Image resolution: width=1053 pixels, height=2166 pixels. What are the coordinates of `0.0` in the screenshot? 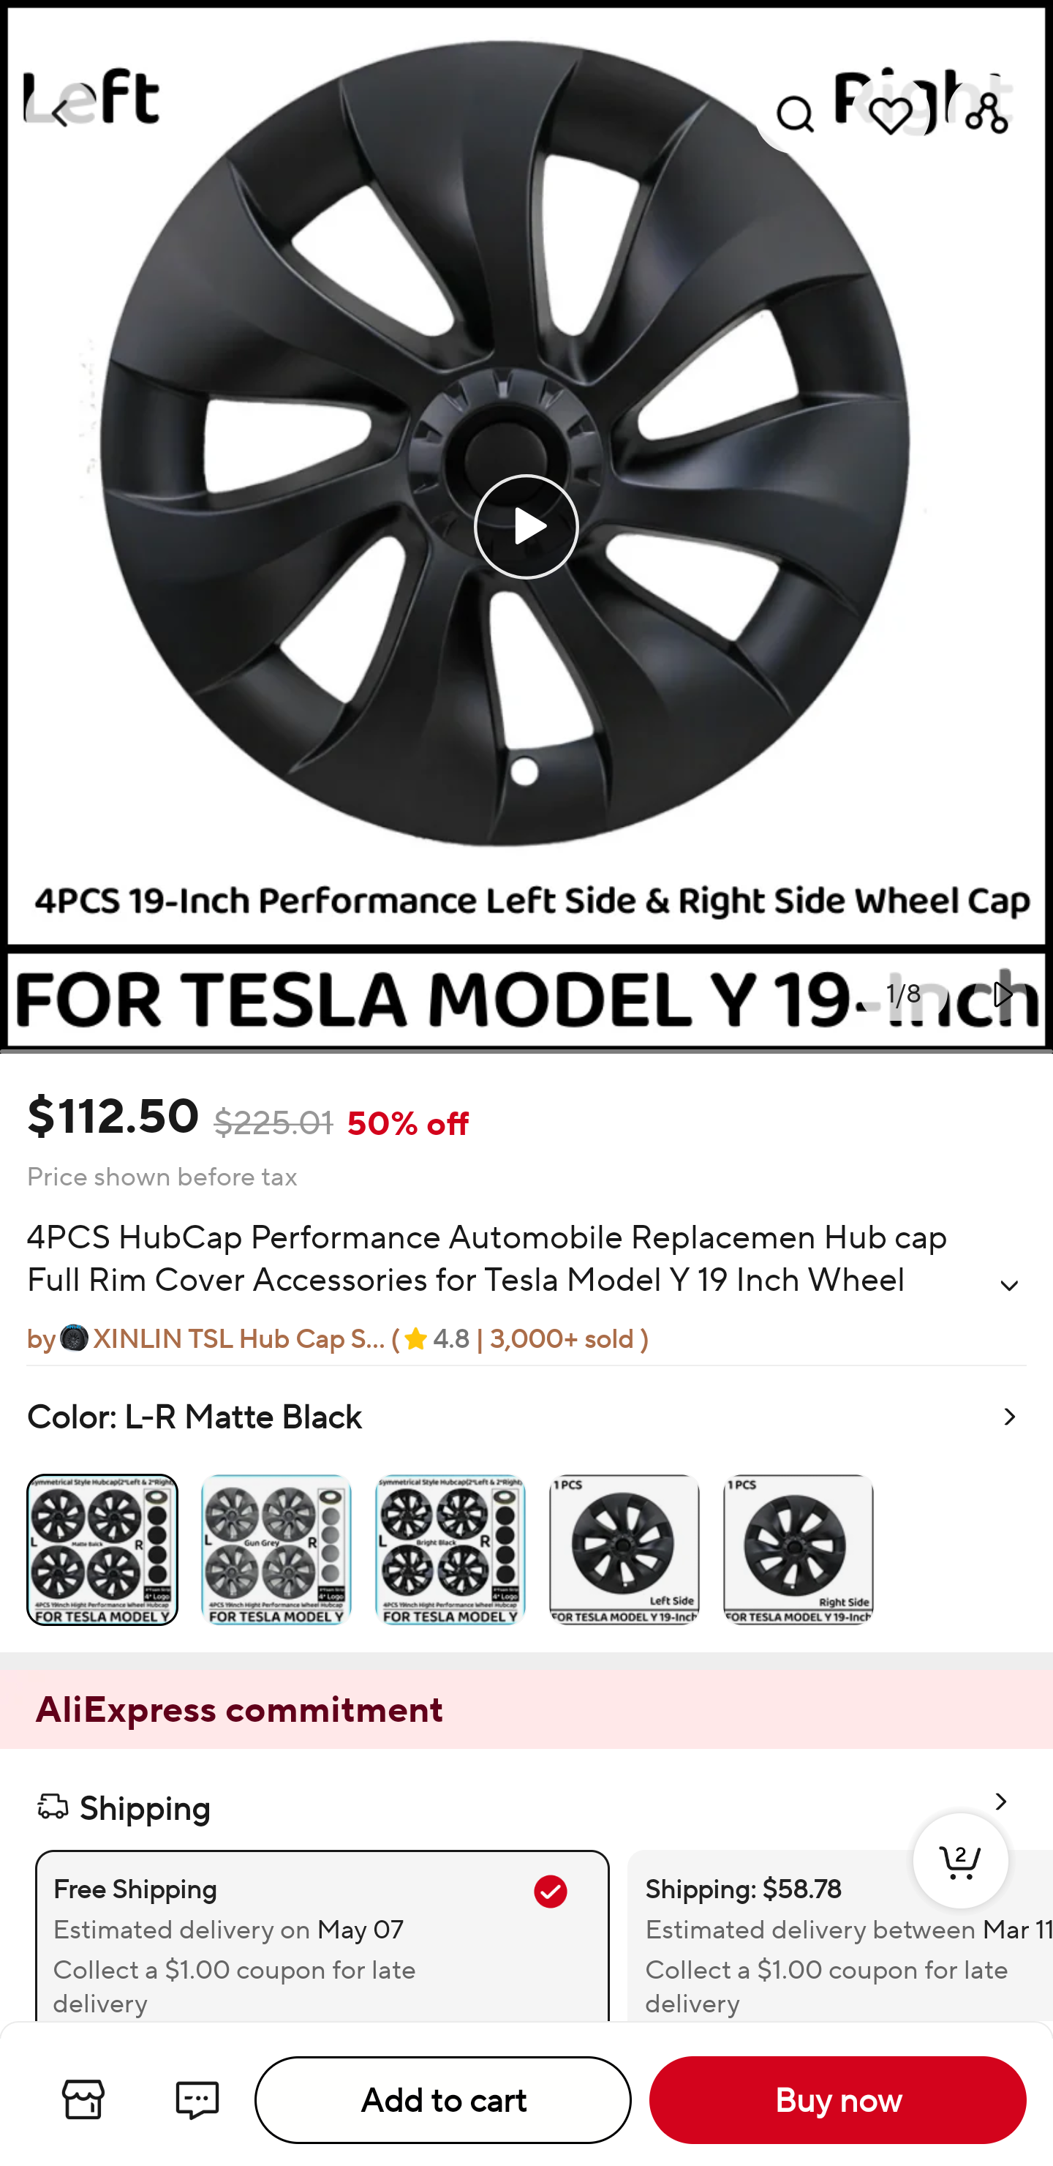 It's located at (526, 526).